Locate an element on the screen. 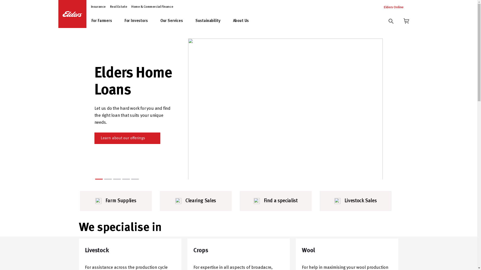  Sustainability is located at coordinates (213, 21).